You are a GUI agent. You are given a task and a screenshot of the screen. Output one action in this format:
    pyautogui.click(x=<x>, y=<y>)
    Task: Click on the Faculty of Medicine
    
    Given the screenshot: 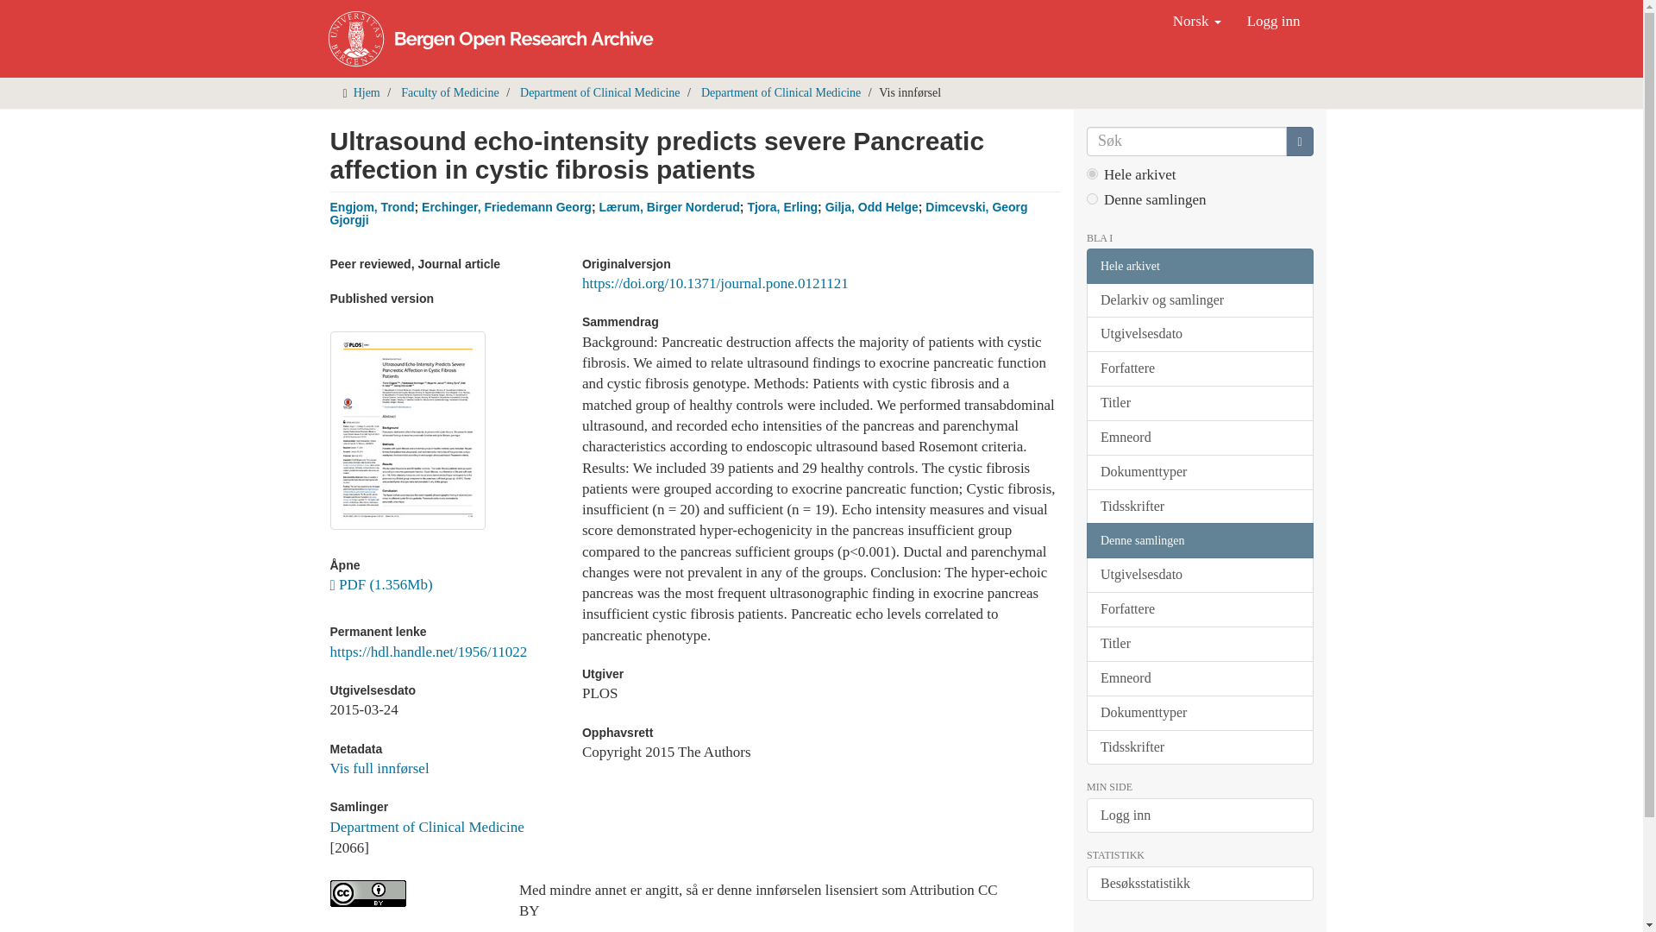 What is the action you would take?
    pyautogui.click(x=450, y=92)
    